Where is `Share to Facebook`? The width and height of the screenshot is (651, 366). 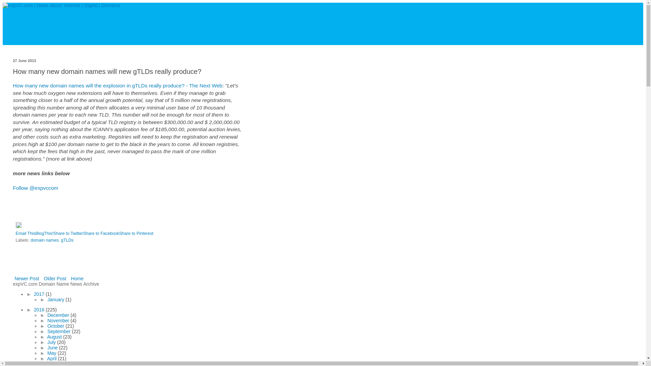
Share to Facebook is located at coordinates (101, 233).